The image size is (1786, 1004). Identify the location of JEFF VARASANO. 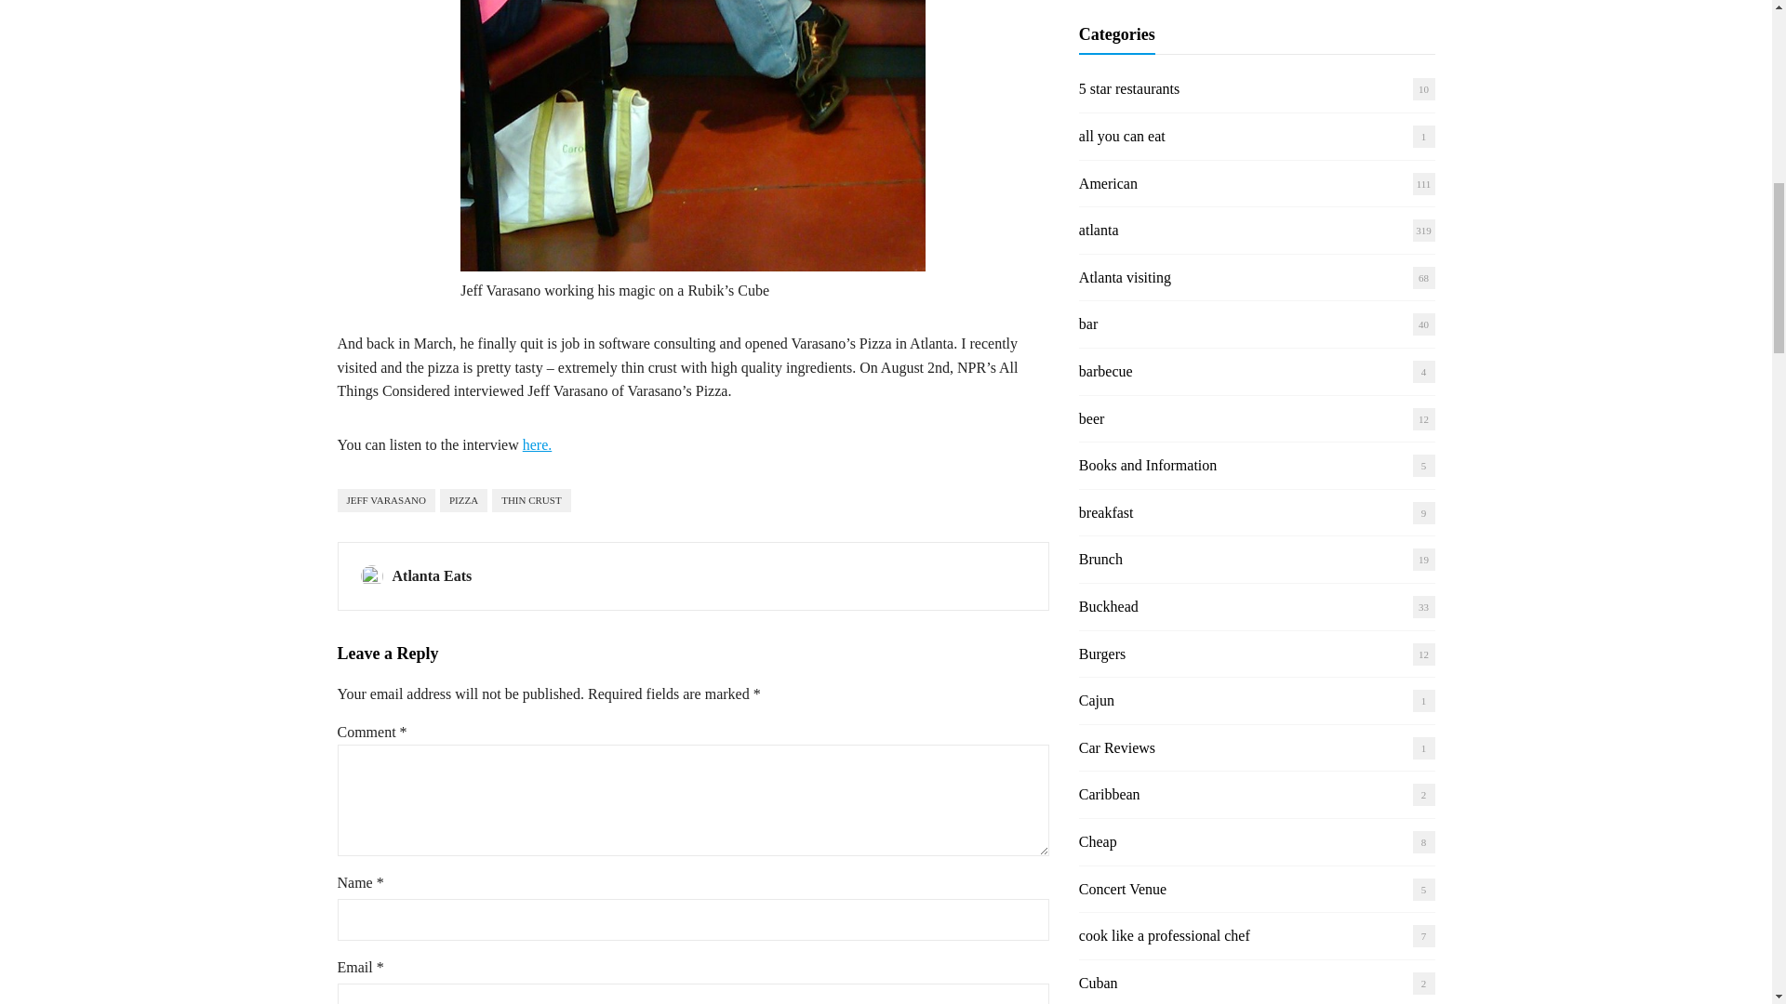
(386, 500).